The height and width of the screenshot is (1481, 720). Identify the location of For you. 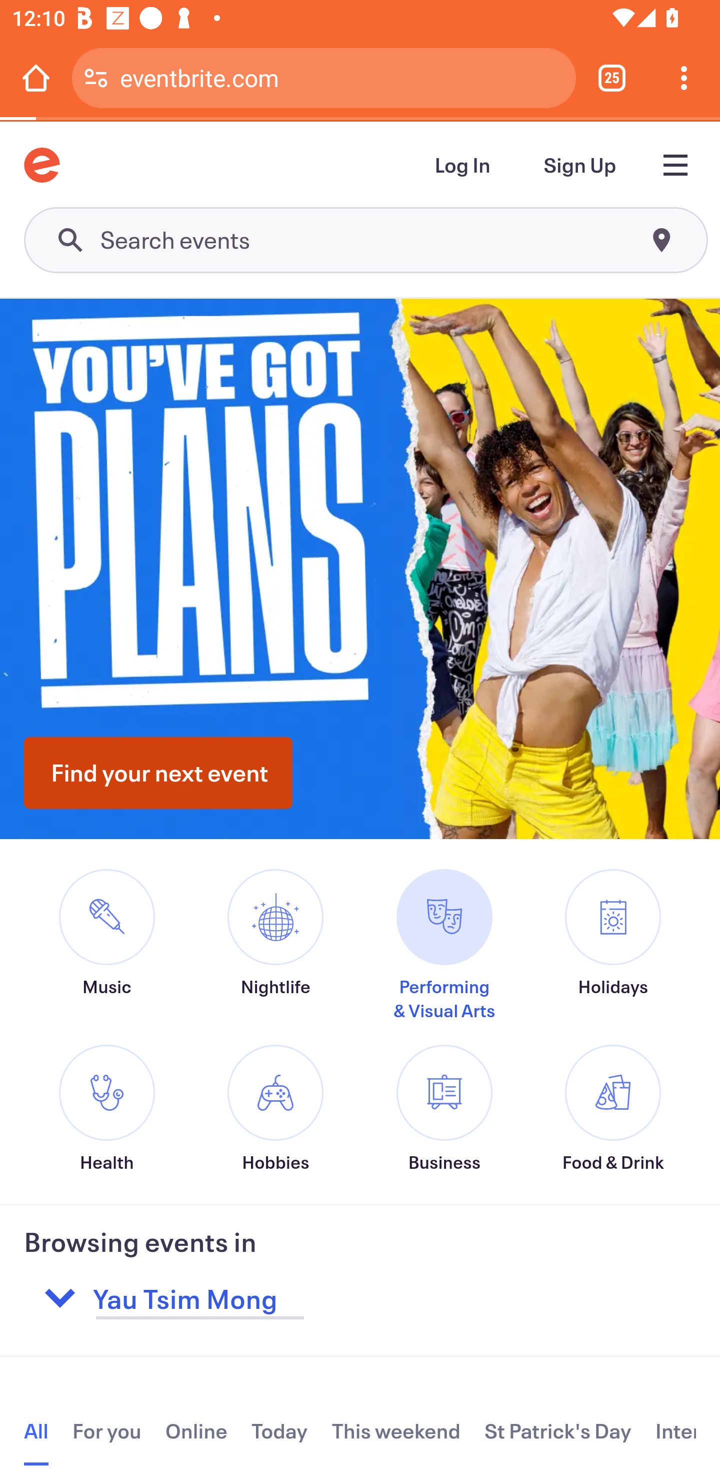
(107, 1431).